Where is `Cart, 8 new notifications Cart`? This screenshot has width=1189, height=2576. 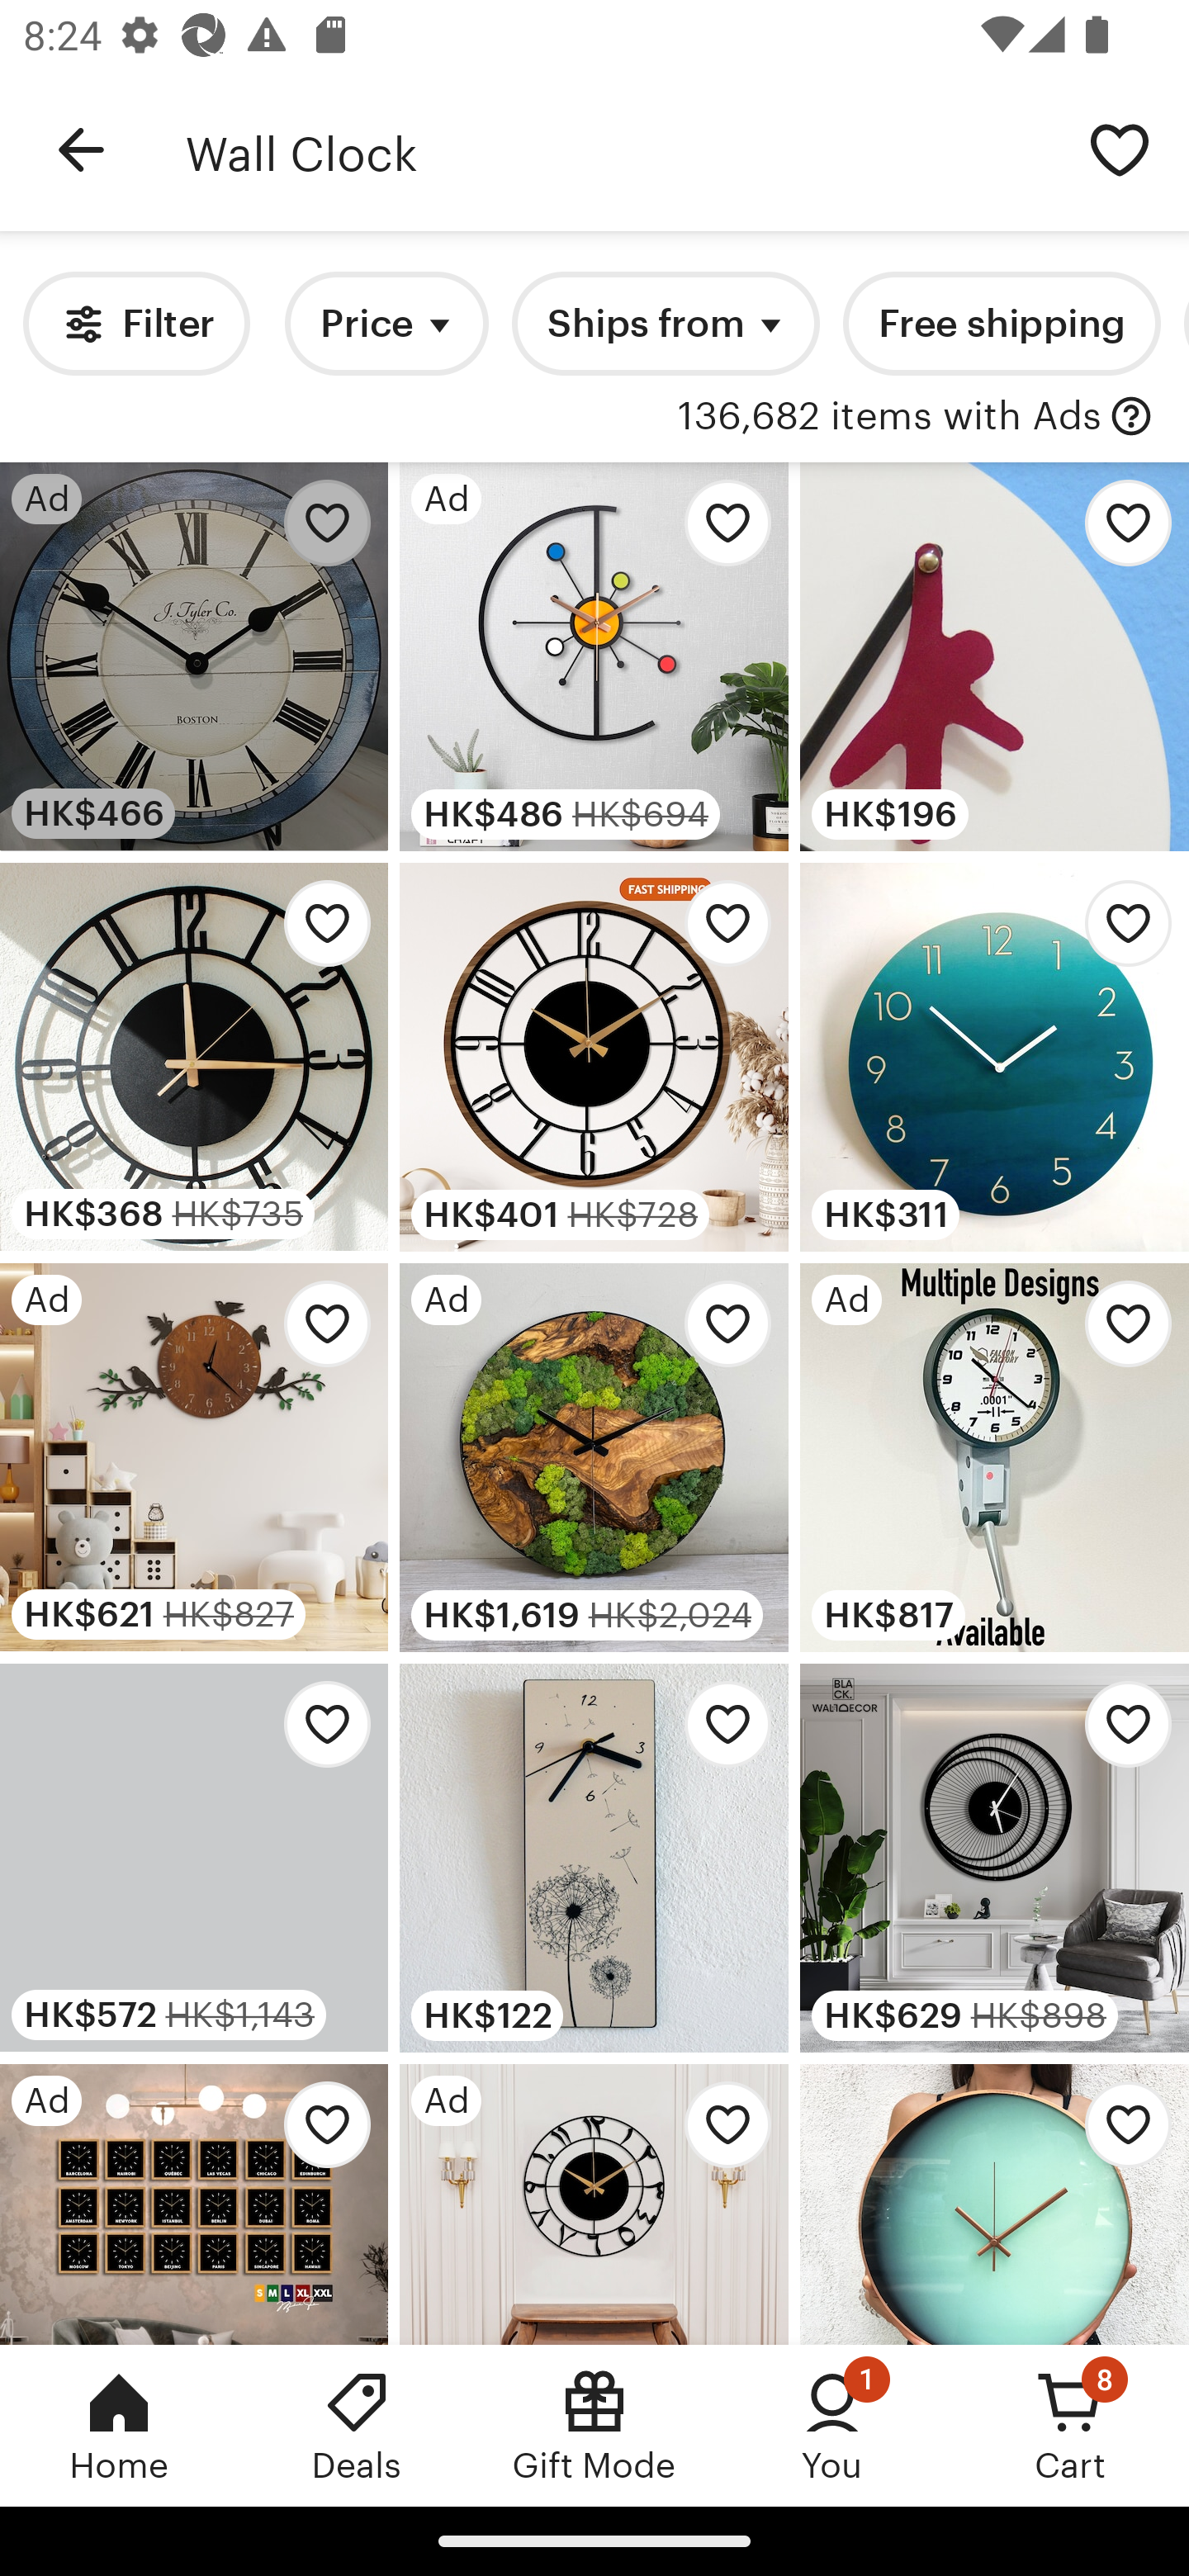 Cart, 8 new notifications Cart is located at coordinates (1070, 2425).